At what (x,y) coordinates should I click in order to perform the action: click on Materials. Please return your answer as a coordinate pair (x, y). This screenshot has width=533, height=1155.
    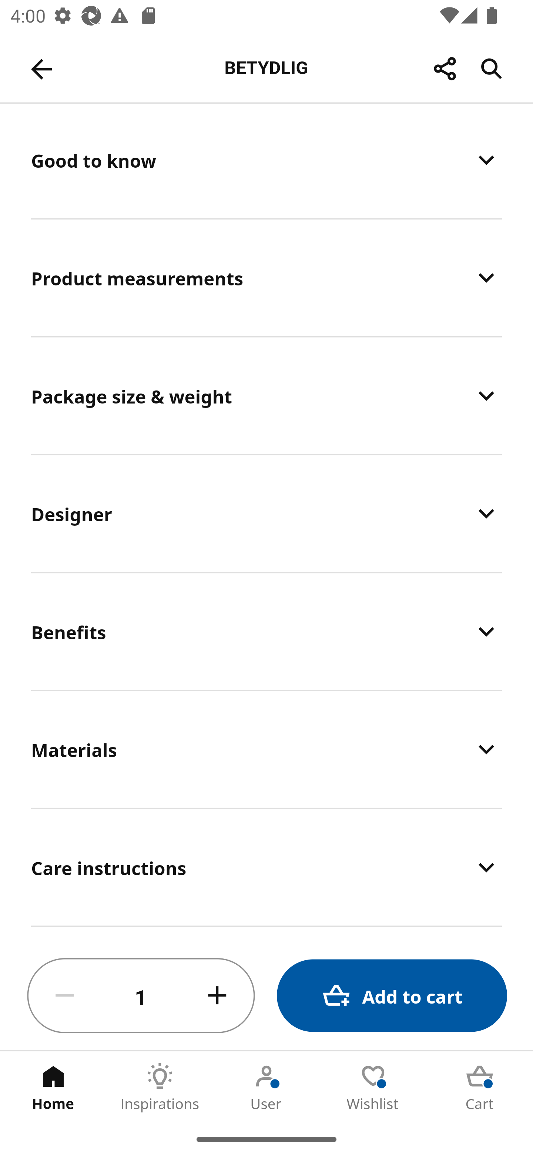
    Looking at the image, I should click on (266, 749).